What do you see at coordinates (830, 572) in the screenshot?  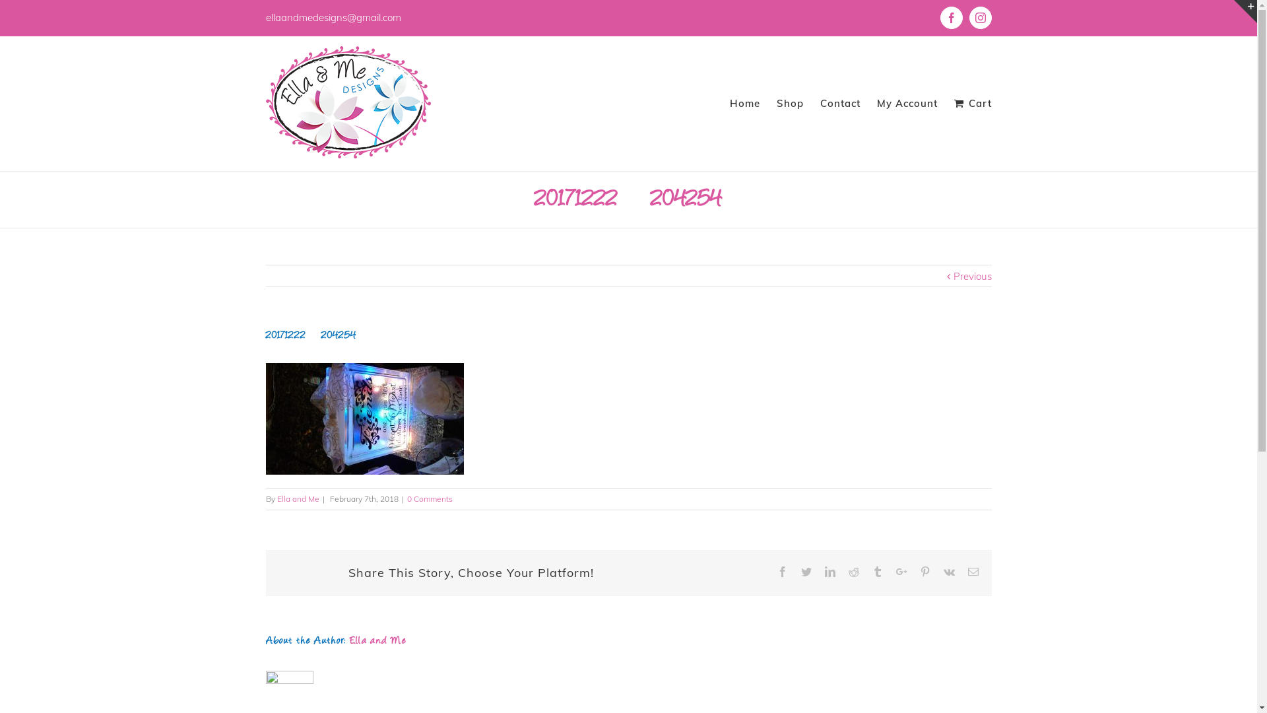 I see `Linkedin` at bounding box center [830, 572].